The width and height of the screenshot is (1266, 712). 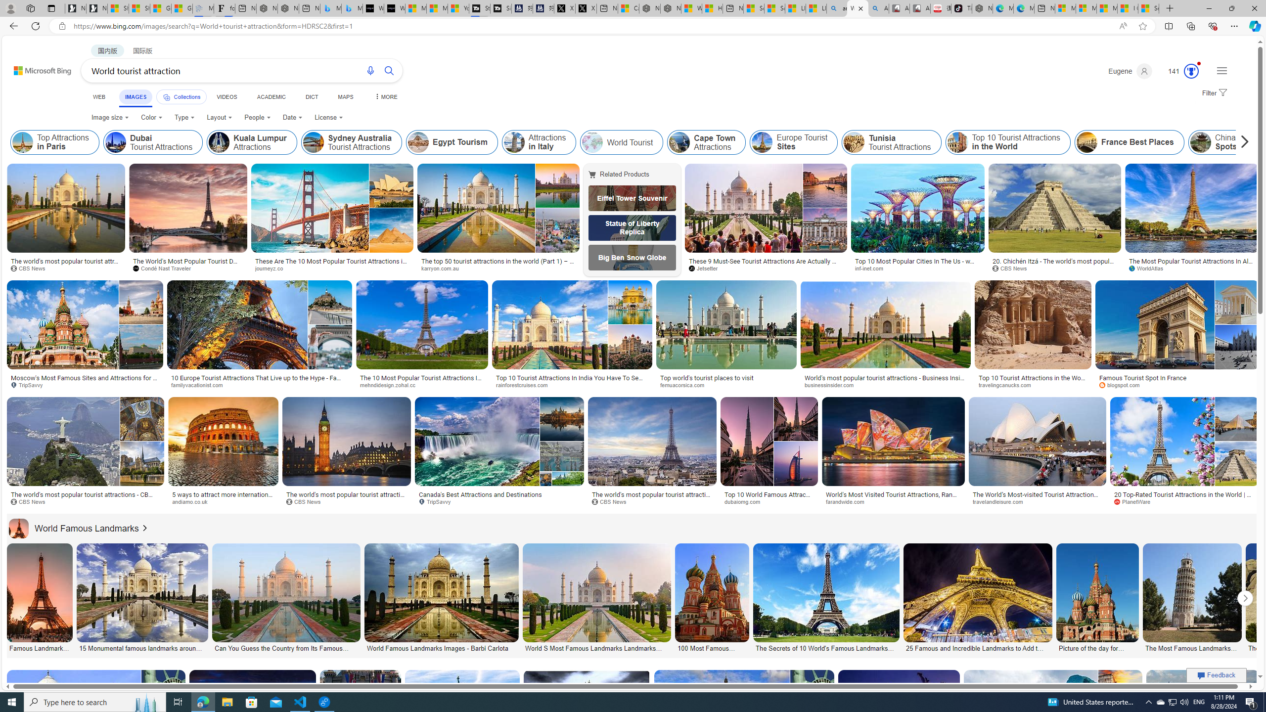 I want to click on dubaiomg.com, so click(x=746, y=501).